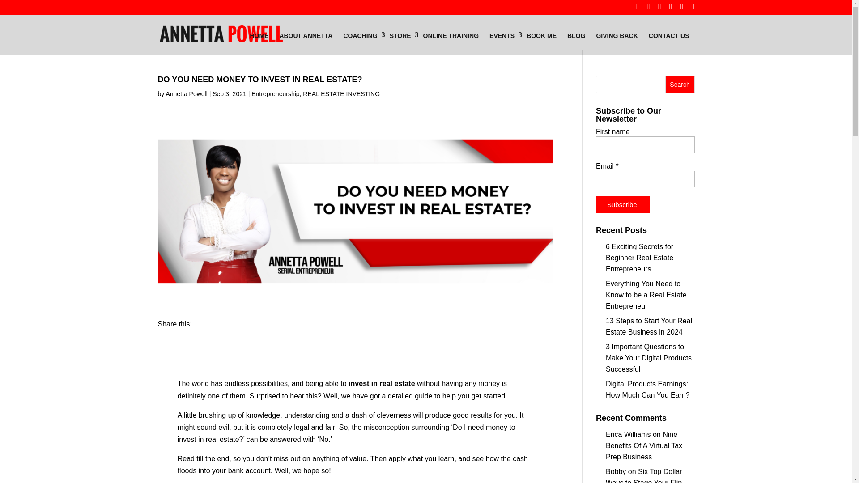  Describe the element at coordinates (503, 36) in the screenshot. I see `EVENTS` at that location.